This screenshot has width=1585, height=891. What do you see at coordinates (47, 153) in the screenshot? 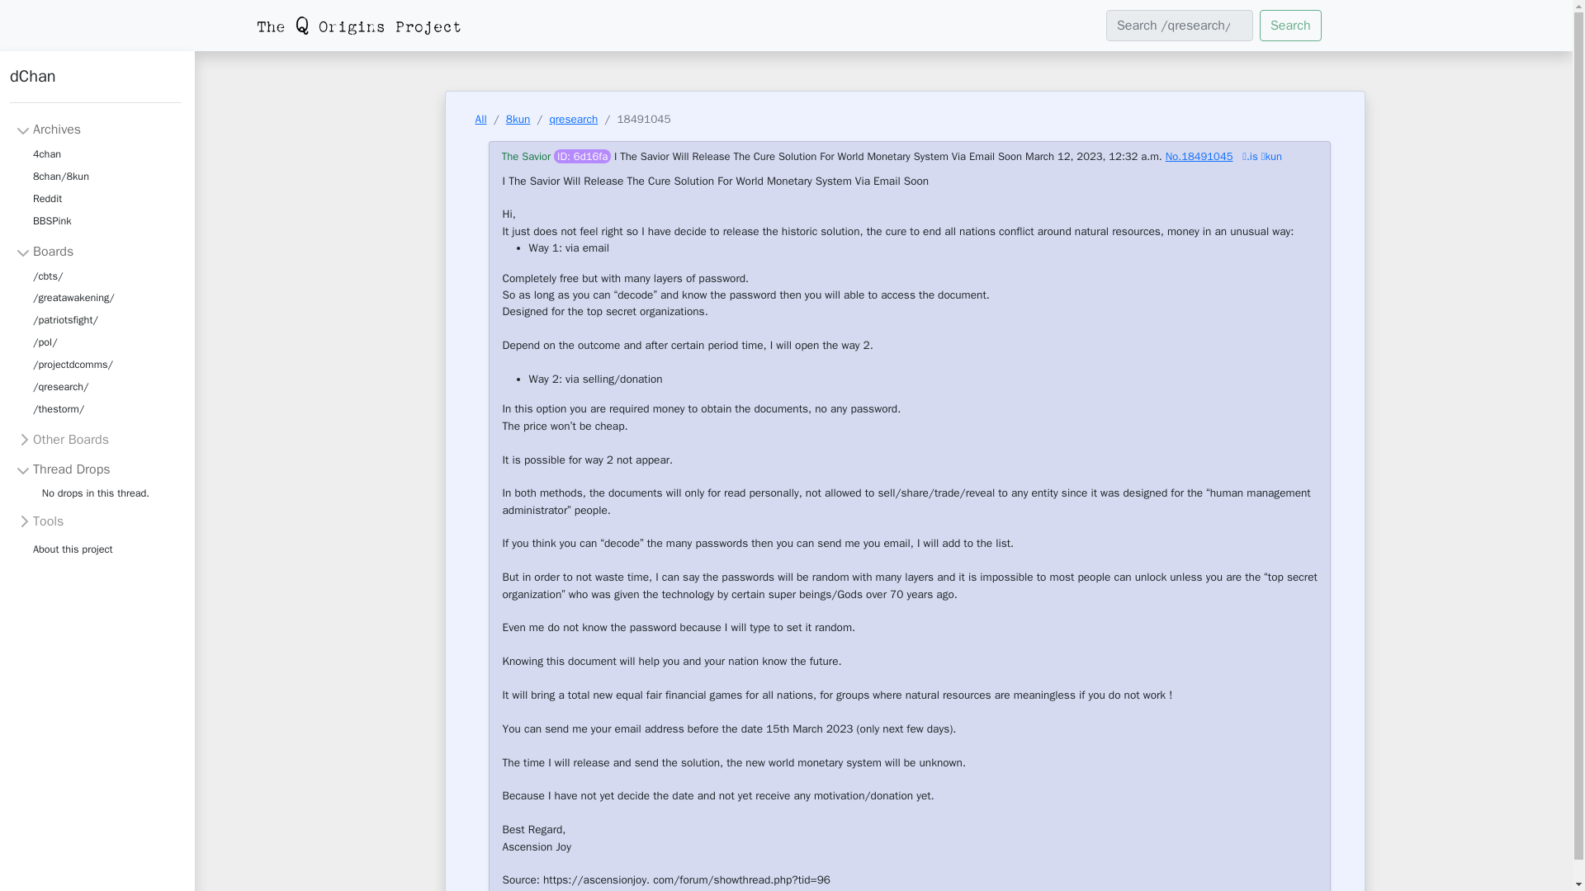
I see `4chan` at bounding box center [47, 153].